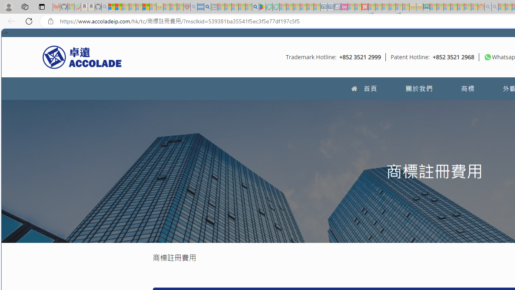 The image size is (515, 290). I want to click on Accolade IP HK Logo, so click(82, 57).